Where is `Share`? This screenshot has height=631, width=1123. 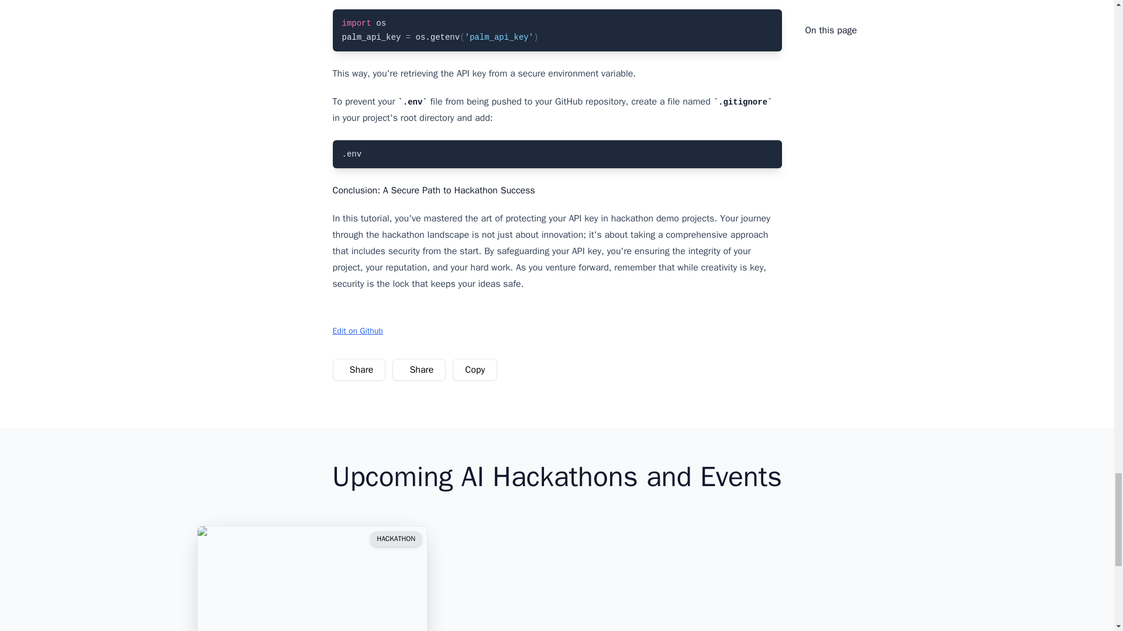 Share is located at coordinates (359, 370).